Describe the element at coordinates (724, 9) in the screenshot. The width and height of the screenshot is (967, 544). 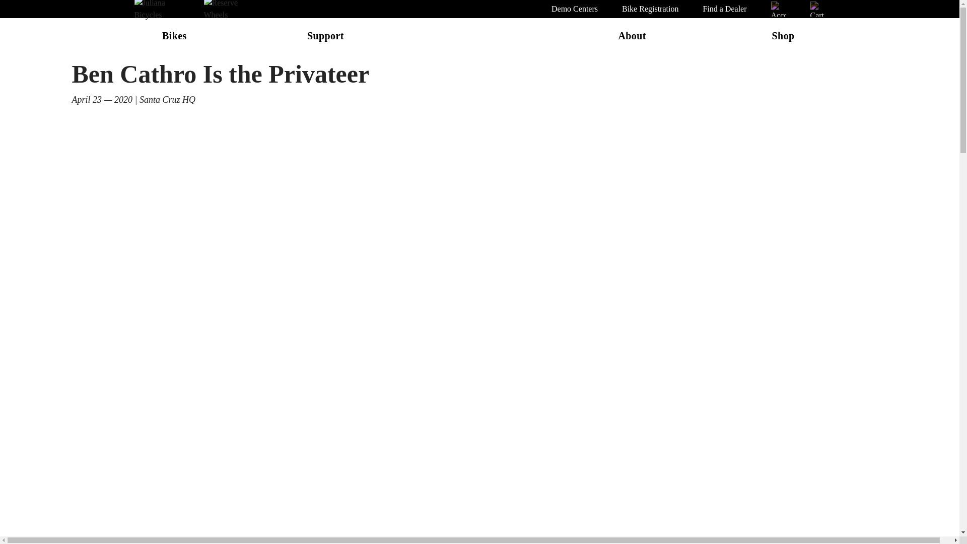
I see `Find a Dealer` at that location.